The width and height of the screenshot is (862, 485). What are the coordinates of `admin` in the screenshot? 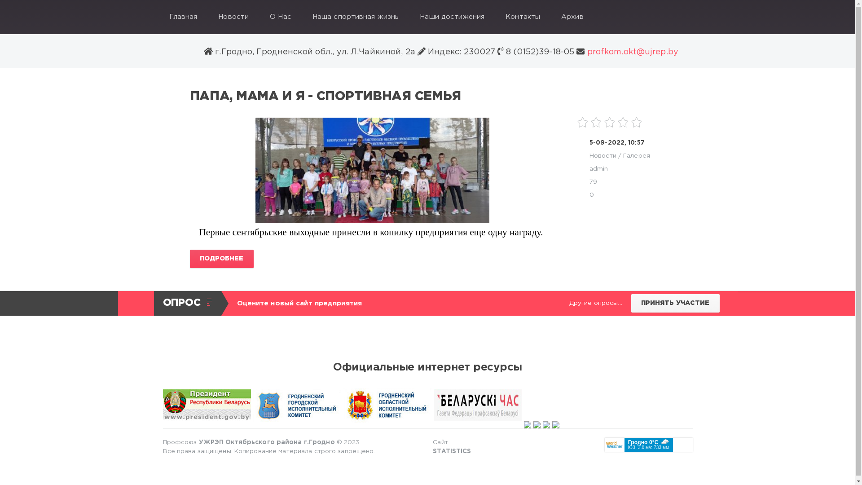 It's located at (599, 169).